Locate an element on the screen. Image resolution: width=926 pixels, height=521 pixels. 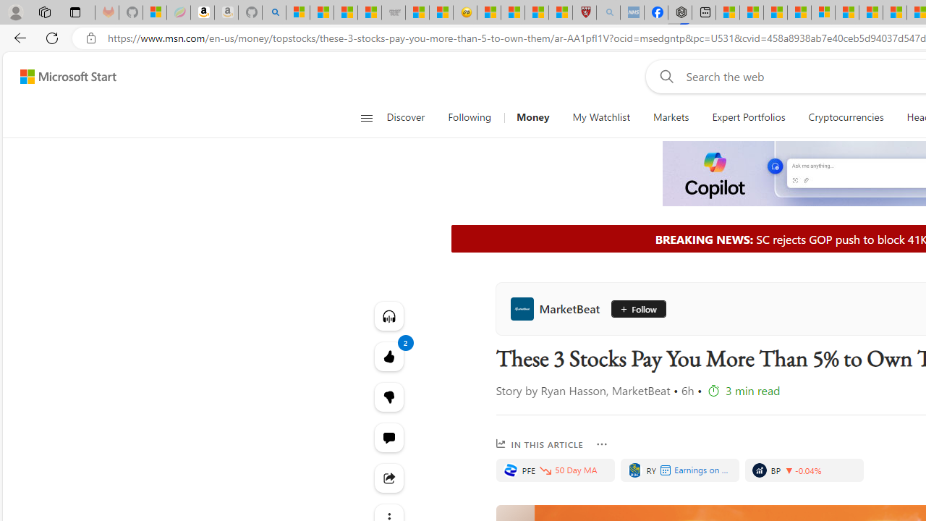
More Options is located at coordinates (602, 444).